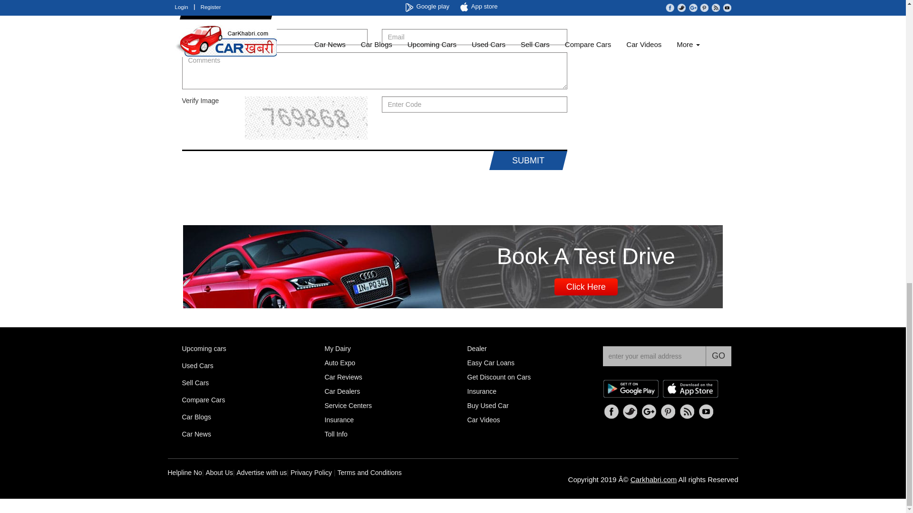 The image size is (913, 513). What do you see at coordinates (197, 366) in the screenshot?
I see `Used Cars` at bounding box center [197, 366].